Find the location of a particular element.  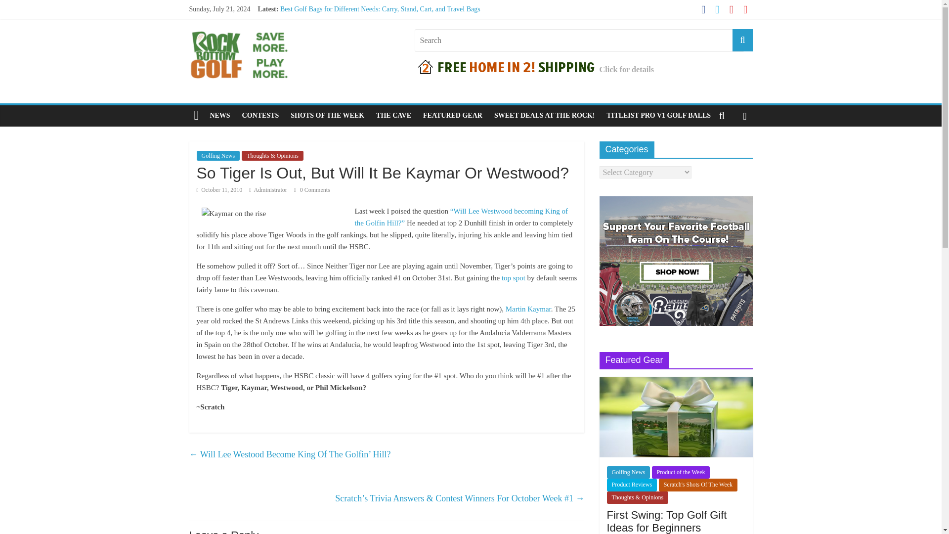

0 Comments is located at coordinates (312, 189).